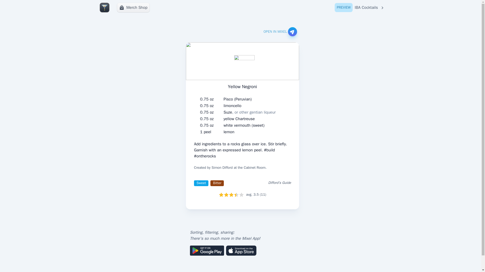  What do you see at coordinates (280, 32) in the screenshot?
I see `yellow Chartreuse` at bounding box center [280, 32].